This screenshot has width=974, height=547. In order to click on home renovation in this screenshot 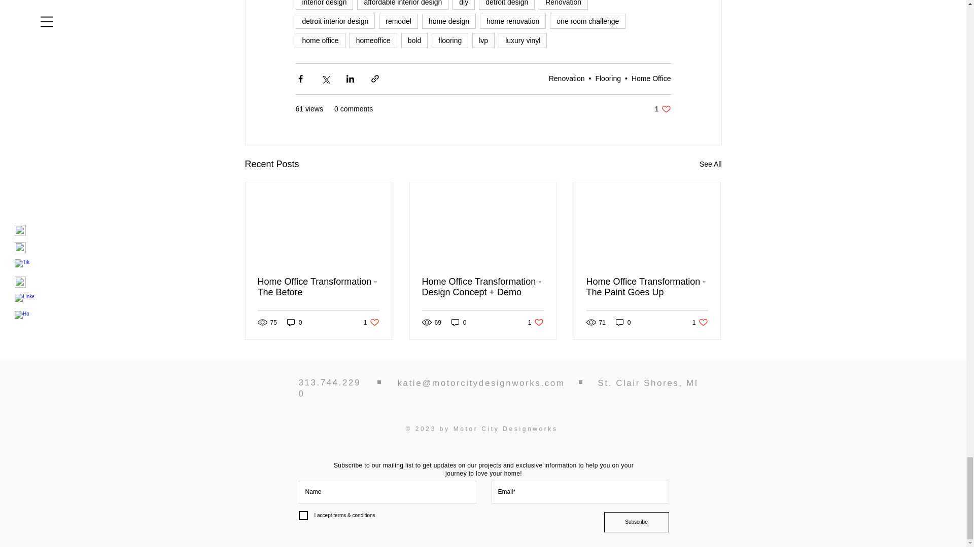, I will do `click(512, 21)`.